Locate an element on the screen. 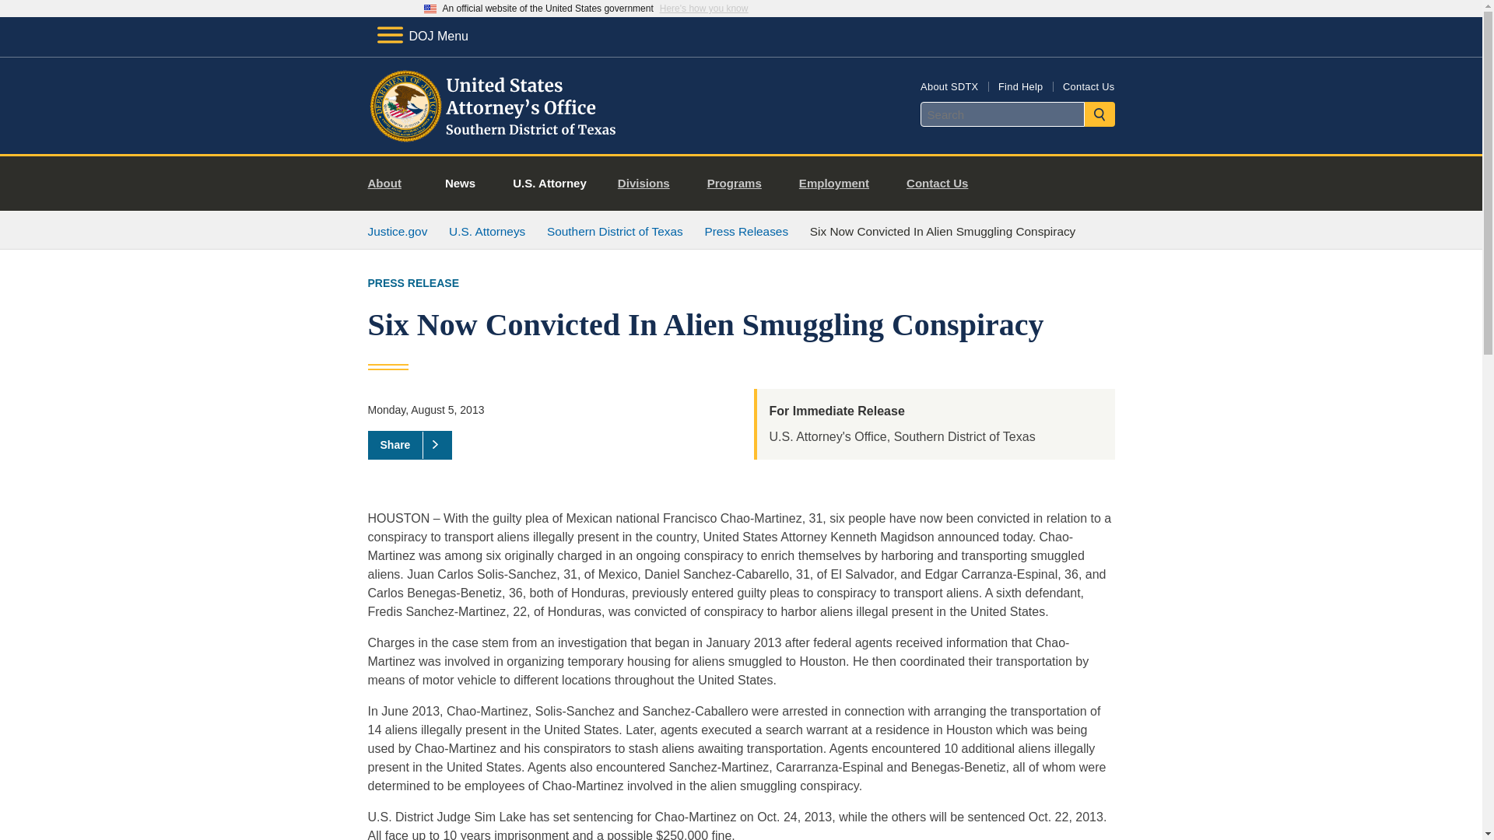  Employment is located at coordinates (840, 184).